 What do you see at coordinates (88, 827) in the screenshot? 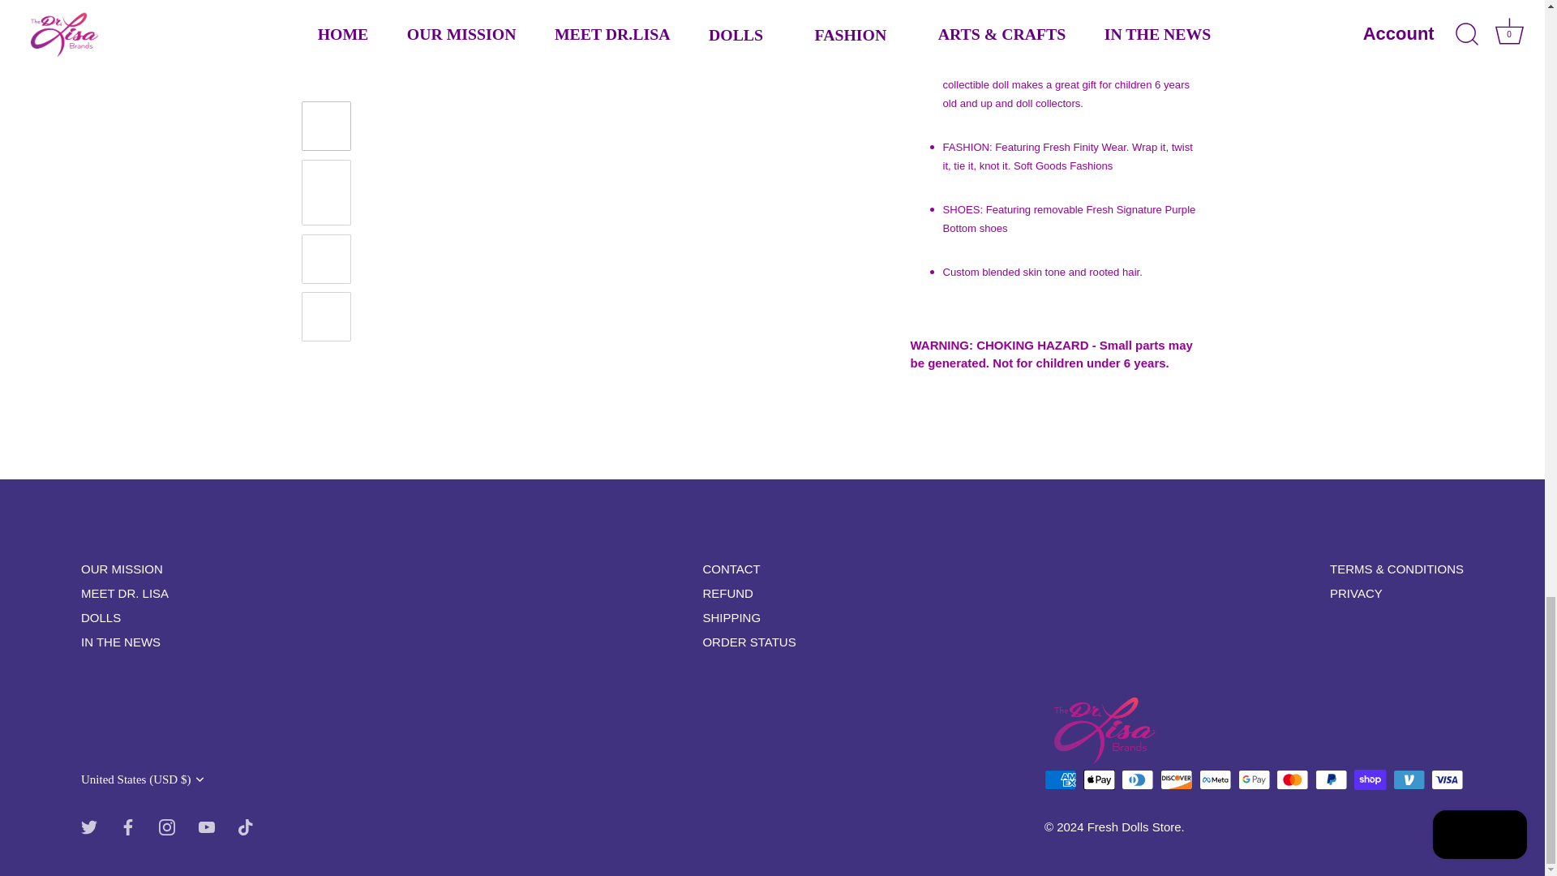
I see `Twitter` at bounding box center [88, 827].